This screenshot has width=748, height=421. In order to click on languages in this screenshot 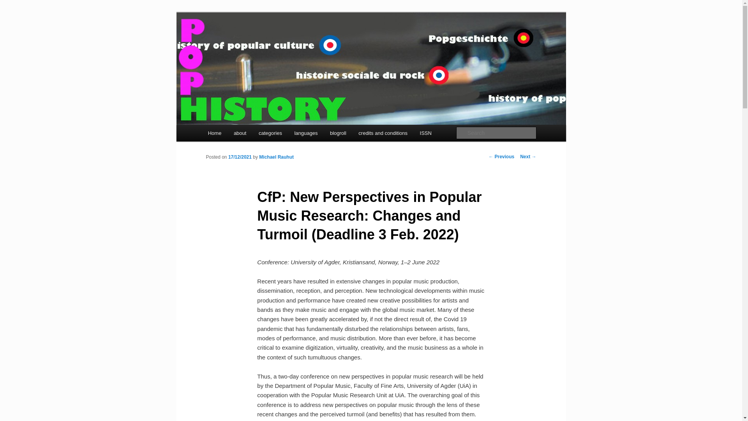, I will do `click(306, 133)`.